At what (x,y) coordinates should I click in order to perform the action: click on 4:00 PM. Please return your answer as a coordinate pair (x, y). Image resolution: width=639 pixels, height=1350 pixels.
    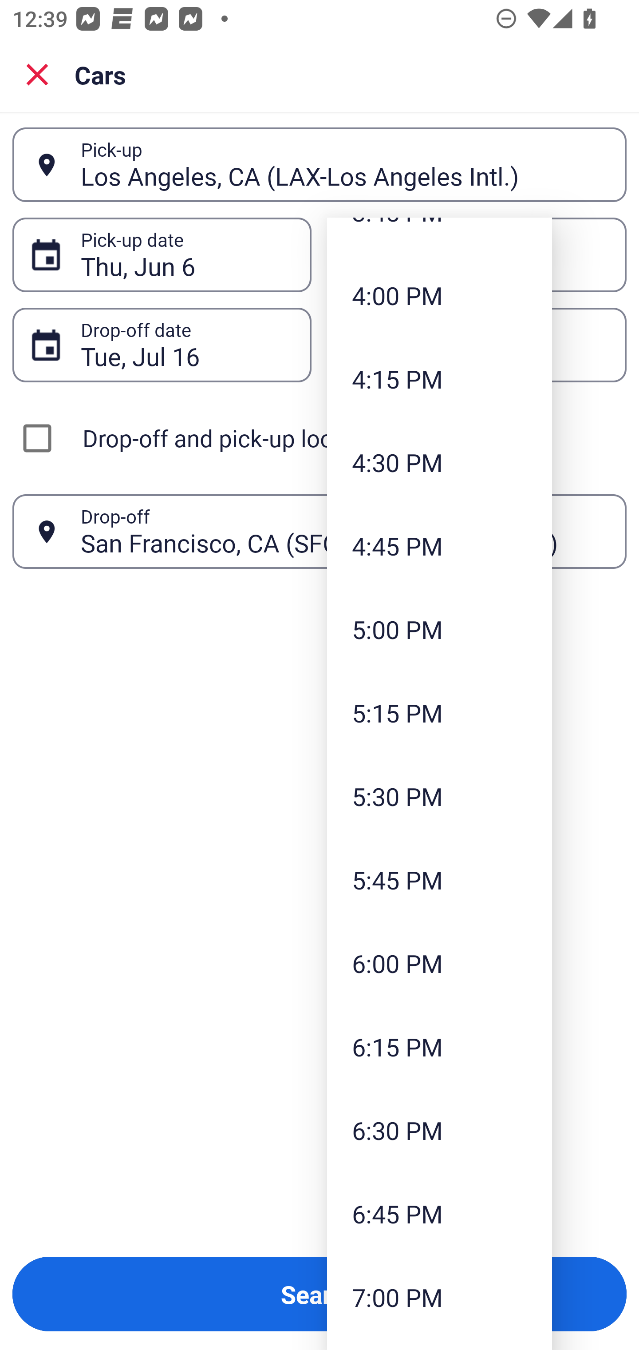
    Looking at the image, I should click on (439, 296).